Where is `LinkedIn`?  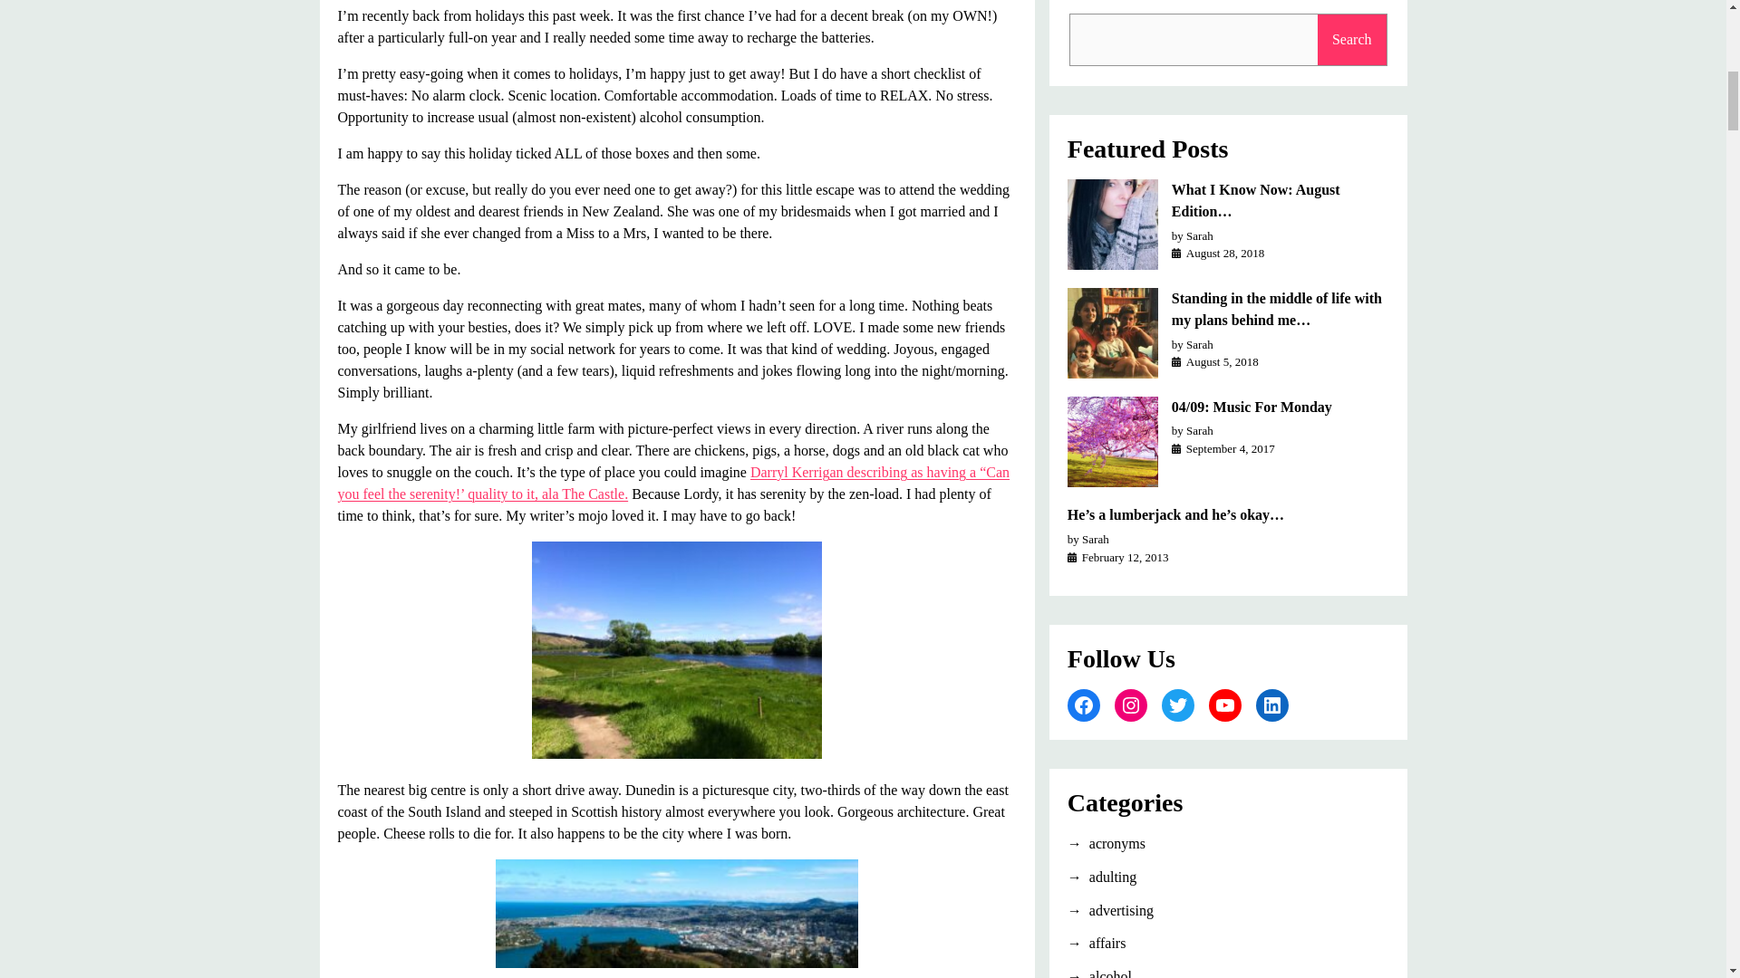
LinkedIn is located at coordinates (1272, 705).